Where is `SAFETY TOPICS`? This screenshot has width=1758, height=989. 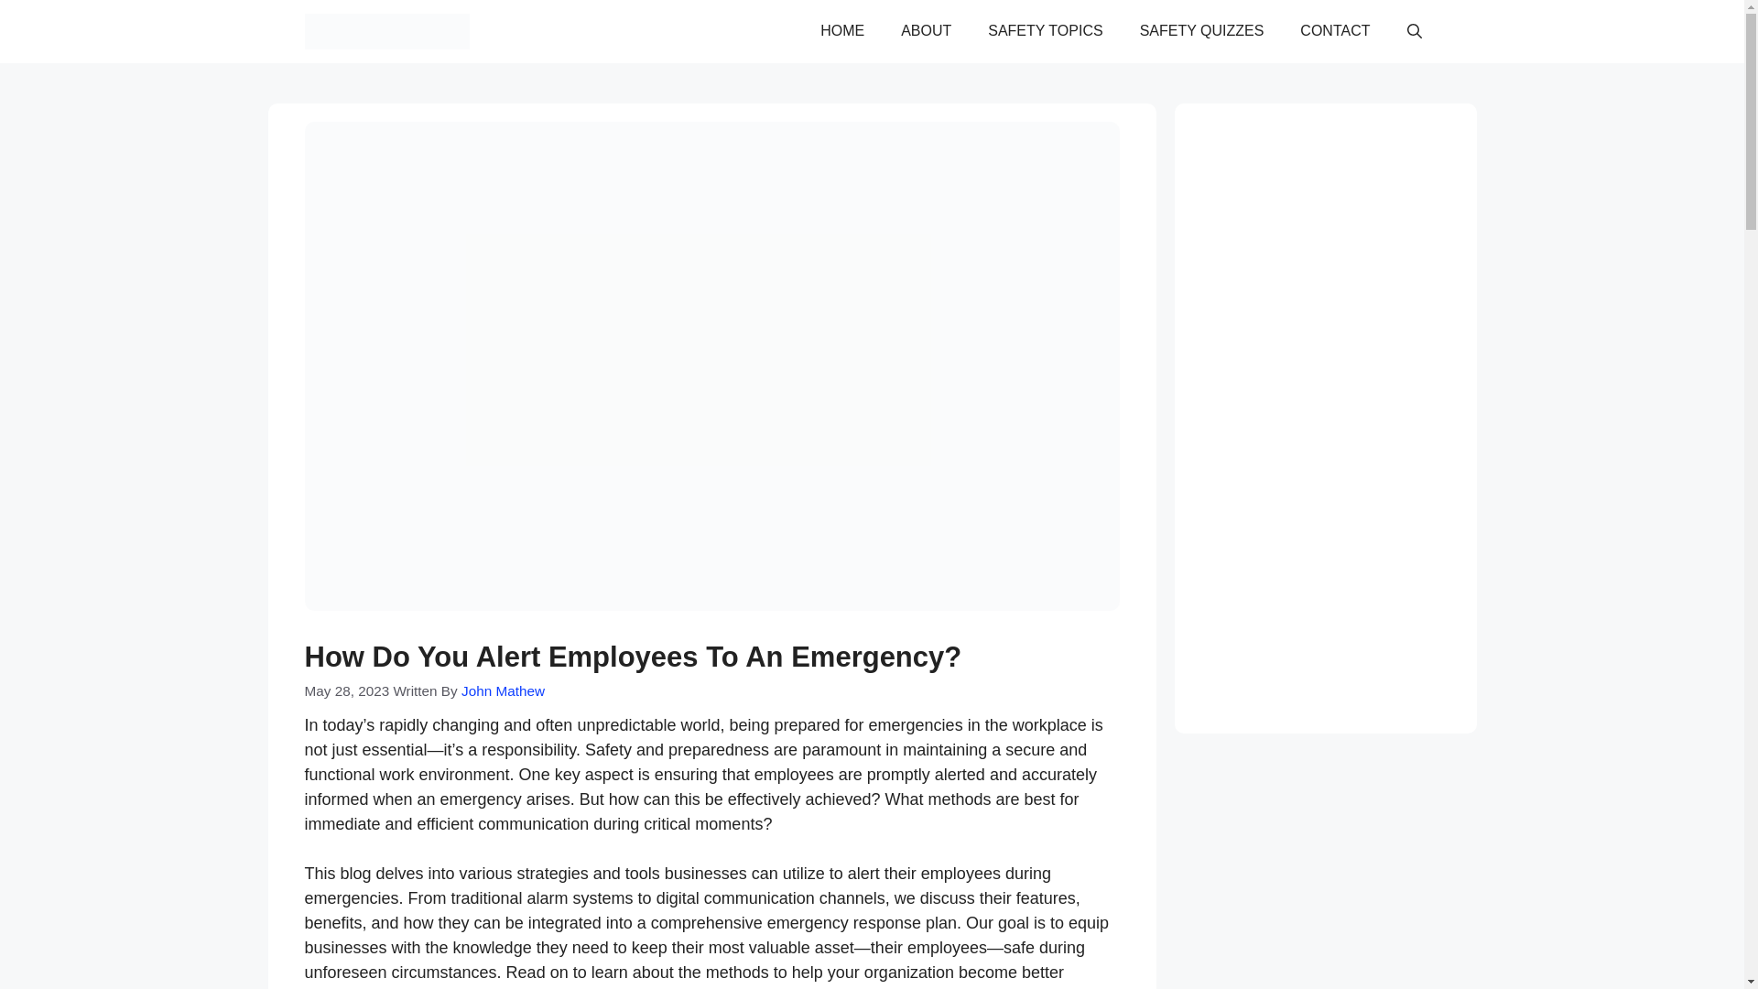
SAFETY TOPICS is located at coordinates (1046, 31).